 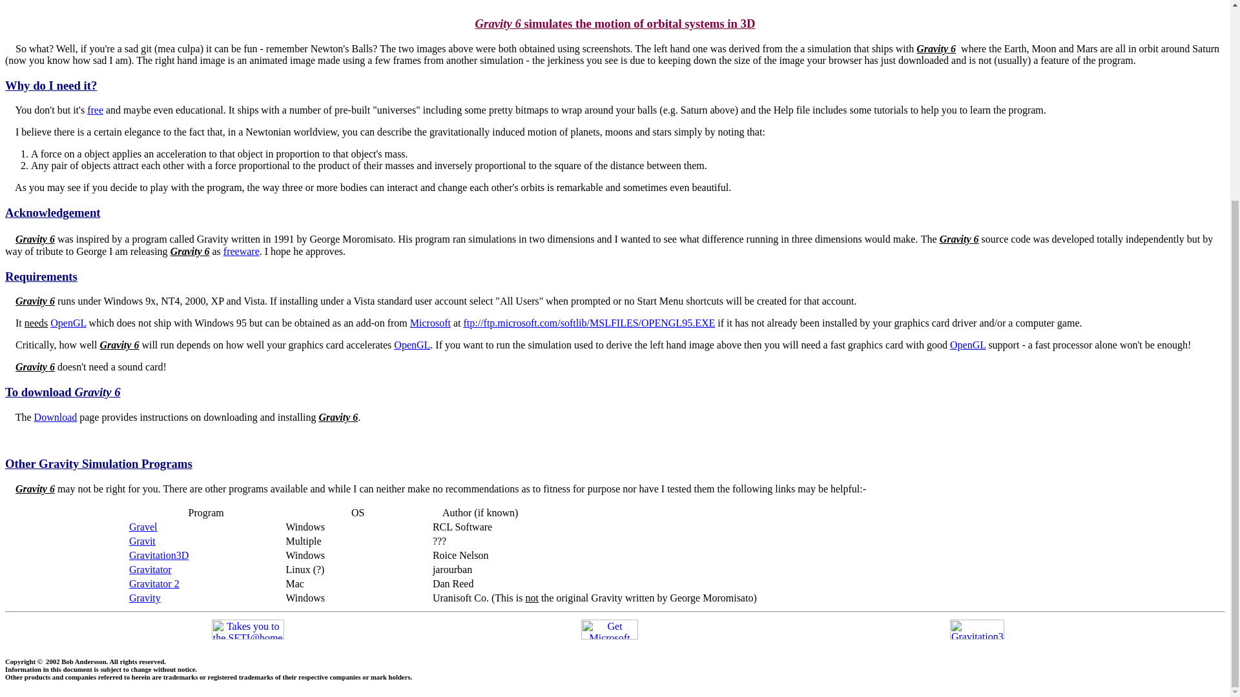 What do you see at coordinates (241, 252) in the screenshot?
I see `freeware` at bounding box center [241, 252].